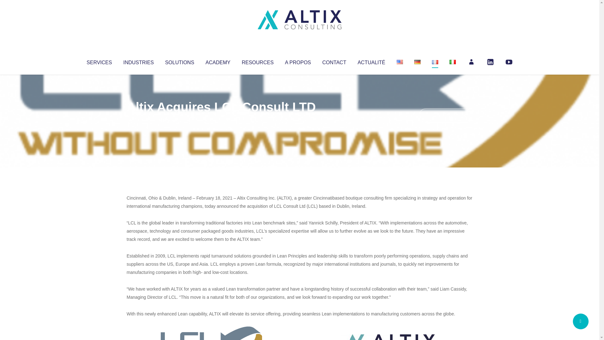 This screenshot has width=604, height=340. Describe the element at coordinates (445, 115) in the screenshot. I see `No Comments` at that location.